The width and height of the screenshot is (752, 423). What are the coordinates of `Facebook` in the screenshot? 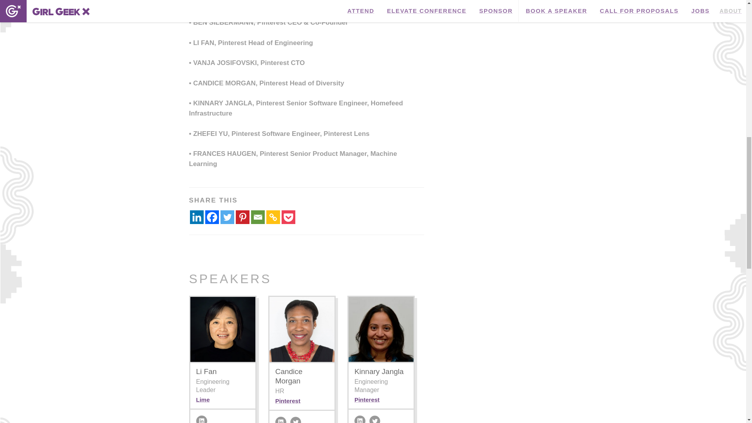 It's located at (212, 217).